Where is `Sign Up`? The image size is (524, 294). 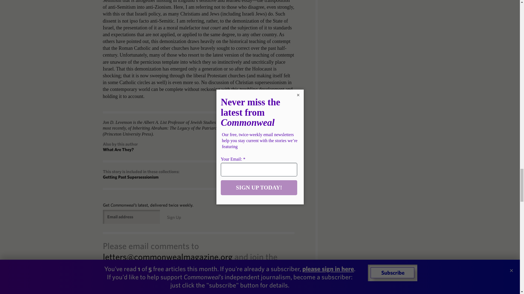 Sign Up is located at coordinates (174, 217).